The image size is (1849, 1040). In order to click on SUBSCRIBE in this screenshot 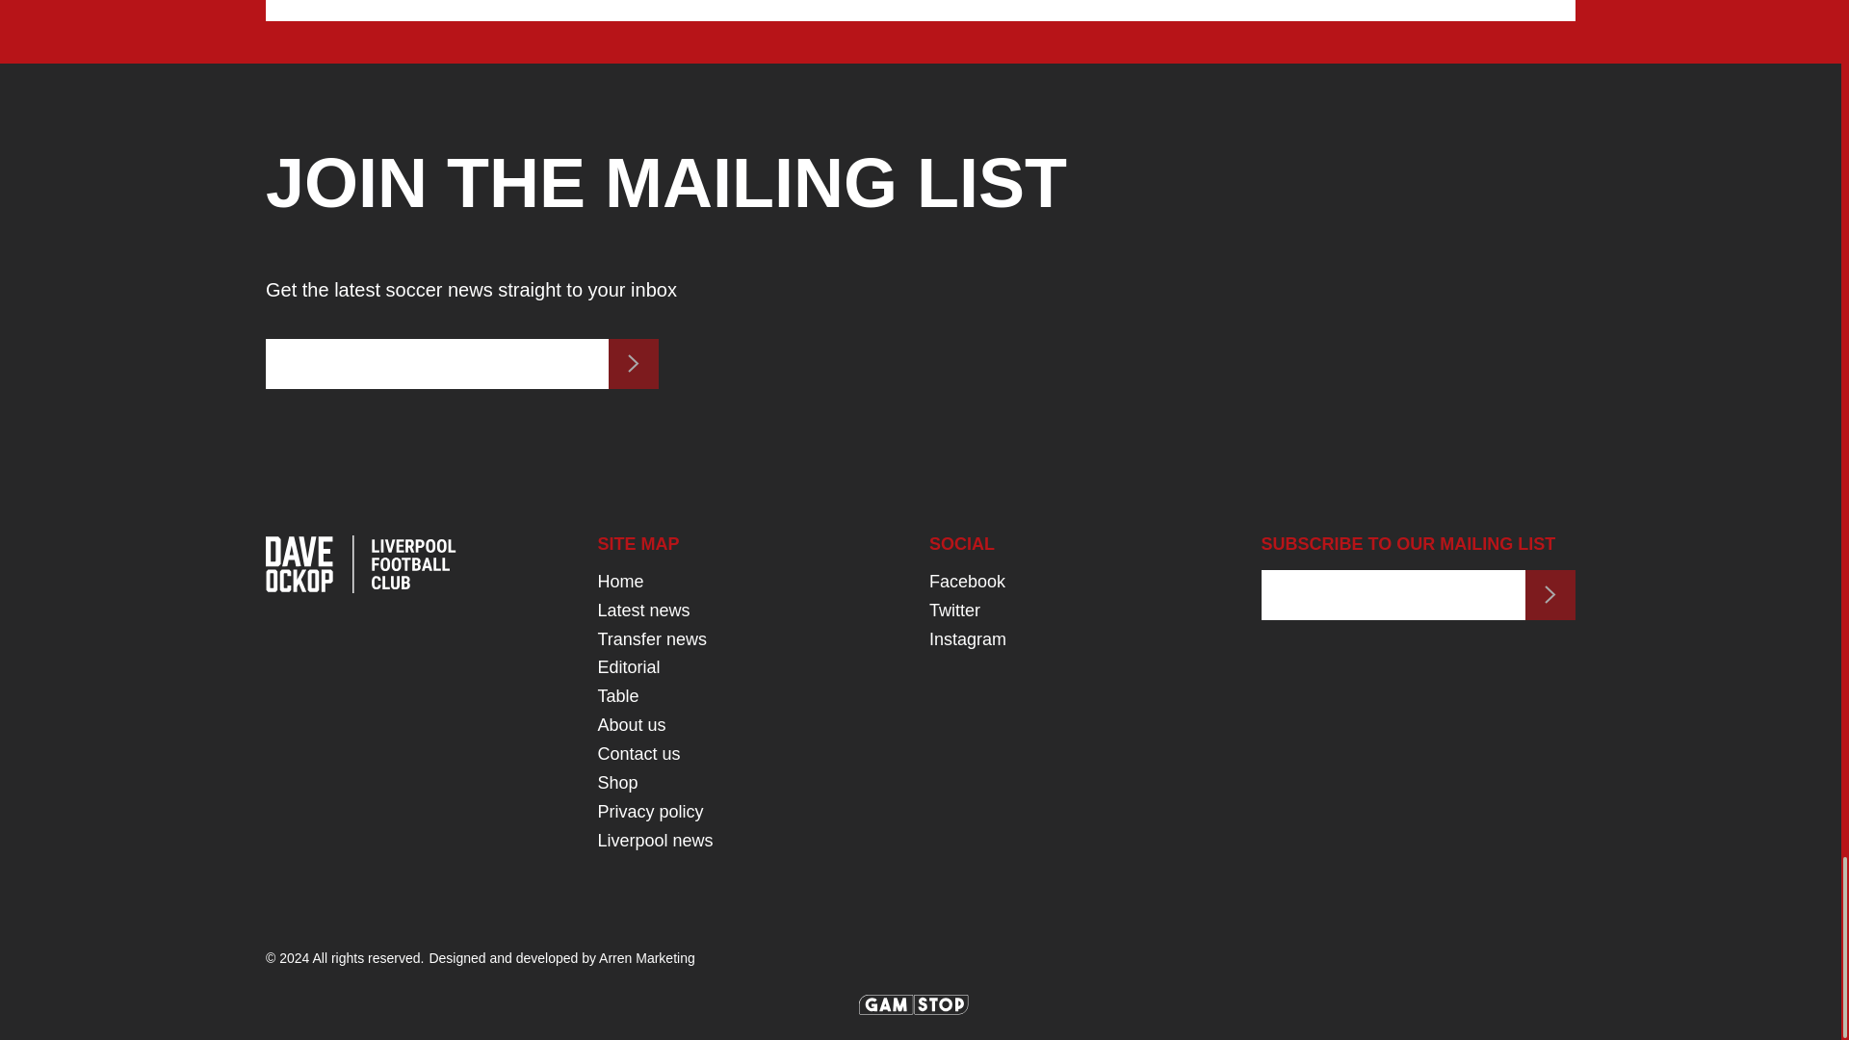, I will do `click(633, 364)`.